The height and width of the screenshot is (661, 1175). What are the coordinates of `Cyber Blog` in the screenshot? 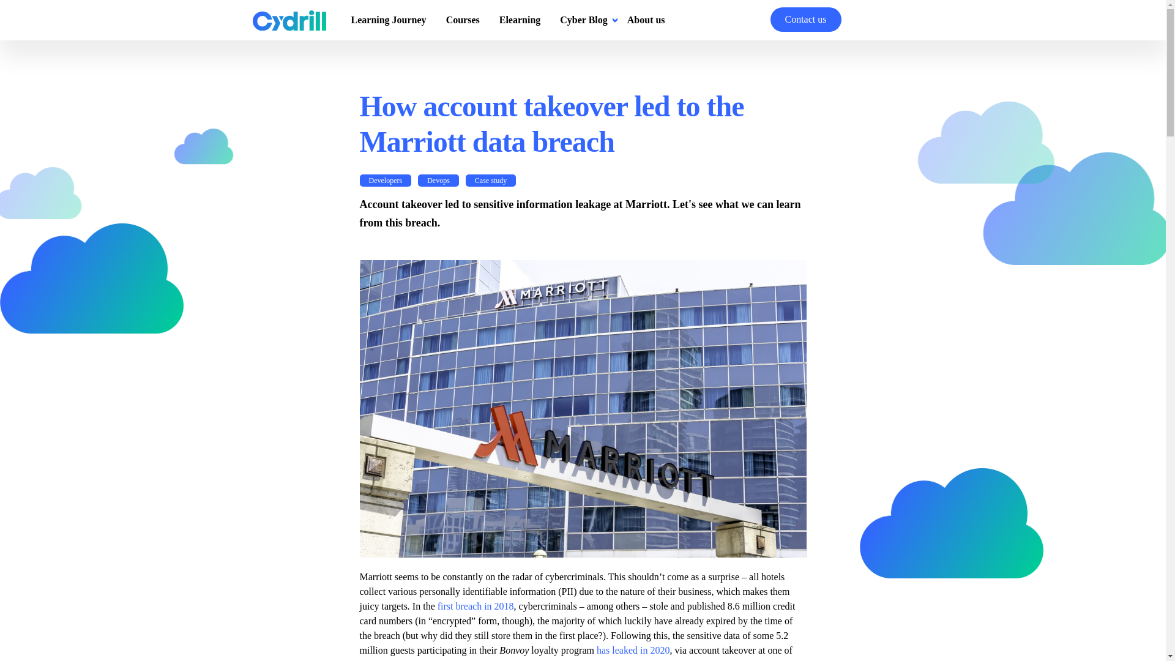 It's located at (583, 20).